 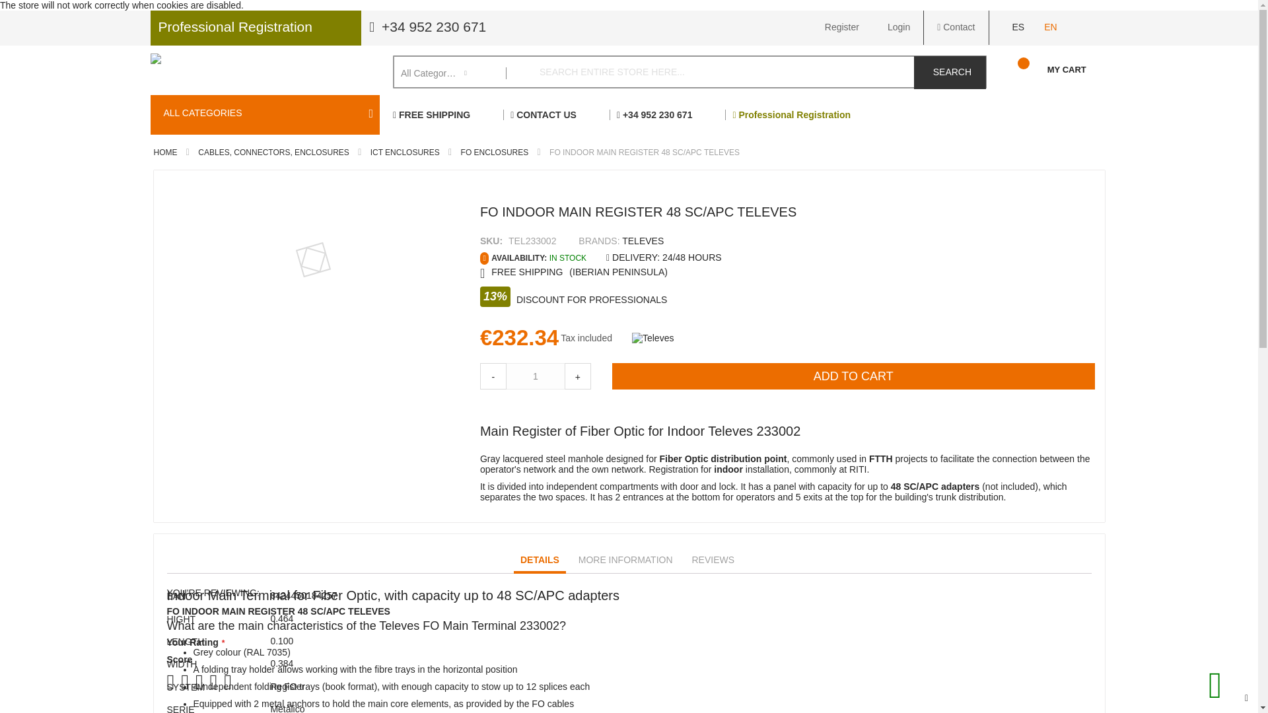 What do you see at coordinates (950, 73) in the screenshot?
I see `Search` at bounding box center [950, 73].